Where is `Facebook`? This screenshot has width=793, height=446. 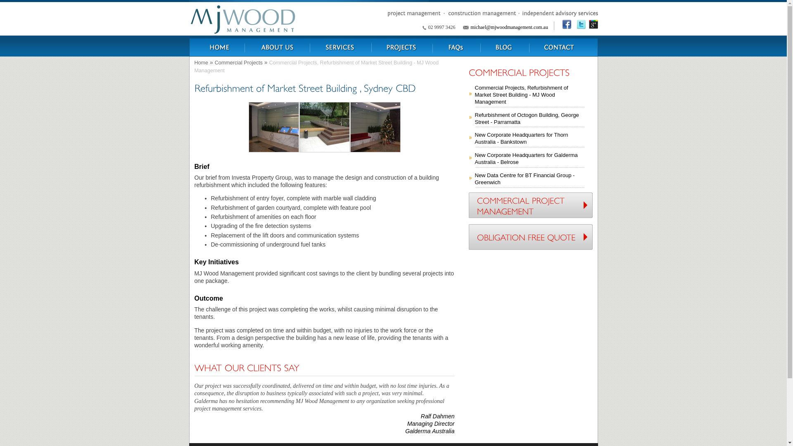
Facebook is located at coordinates (565, 26).